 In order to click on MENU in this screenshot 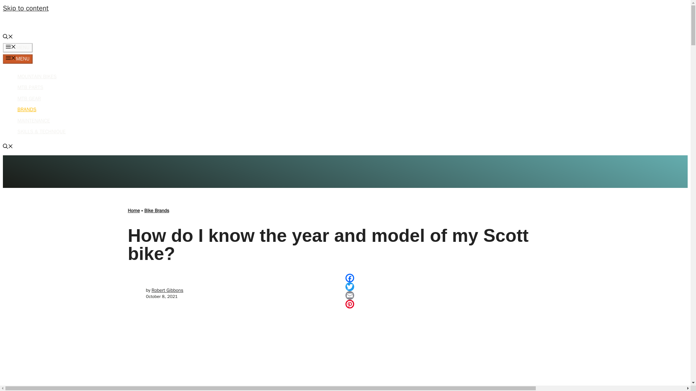, I will do `click(17, 59)`.